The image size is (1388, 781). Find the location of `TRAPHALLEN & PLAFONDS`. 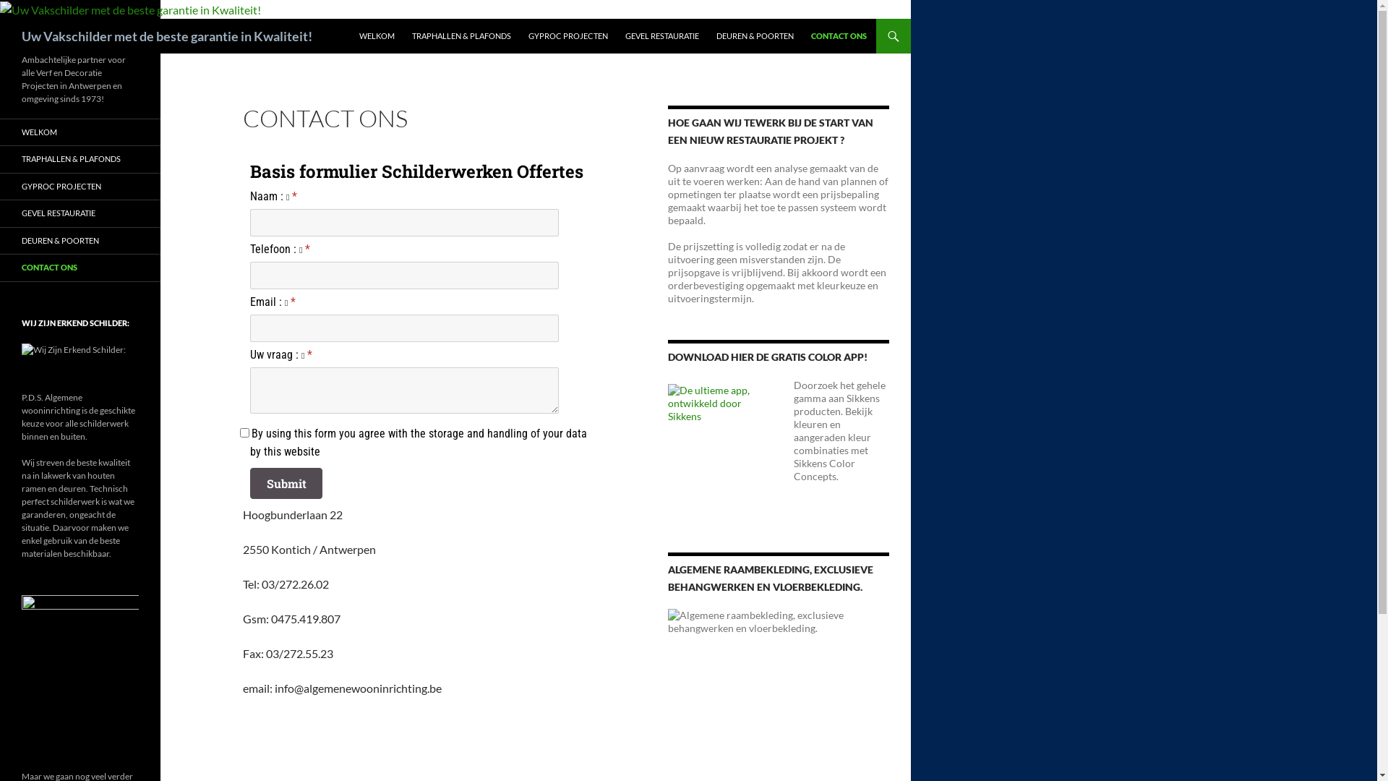

TRAPHALLEN & PLAFONDS is located at coordinates (461, 36).